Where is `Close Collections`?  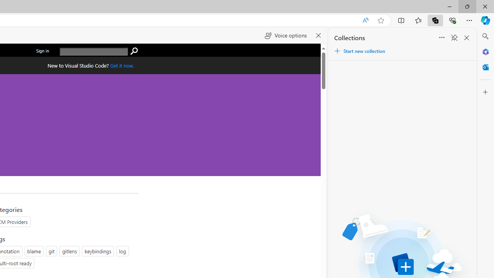
Close Collections is located at coordinates (466, 38).